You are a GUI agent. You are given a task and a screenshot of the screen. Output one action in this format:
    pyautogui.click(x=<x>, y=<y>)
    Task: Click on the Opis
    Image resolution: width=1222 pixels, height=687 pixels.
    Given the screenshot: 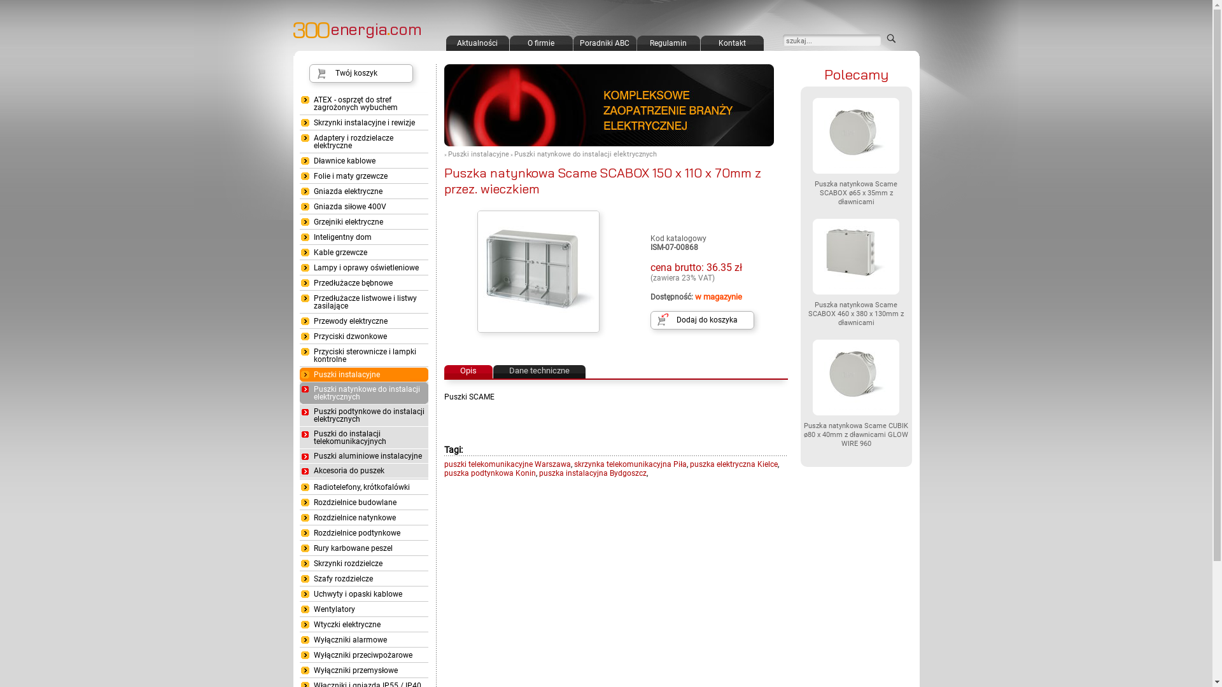 What is the action you would take?
    pyautogui.click(x=468, y=371)
    